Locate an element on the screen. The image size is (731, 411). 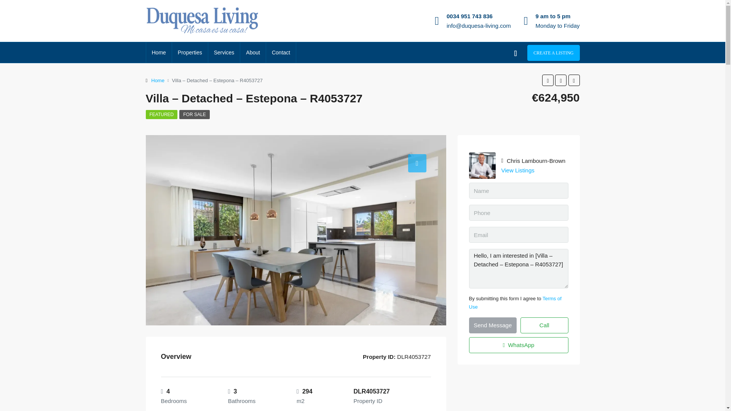
CREATE A LISTING is located at coordinates (553, 53).